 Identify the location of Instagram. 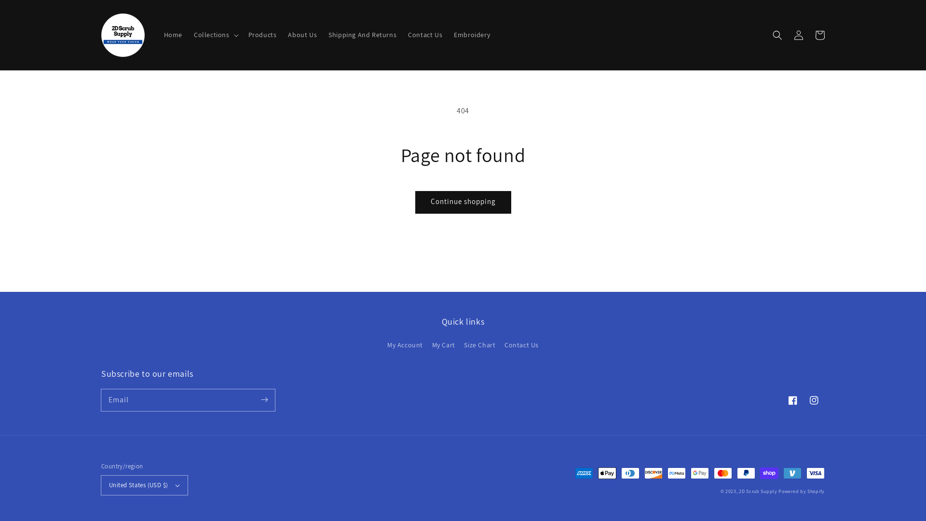
(814, 400).